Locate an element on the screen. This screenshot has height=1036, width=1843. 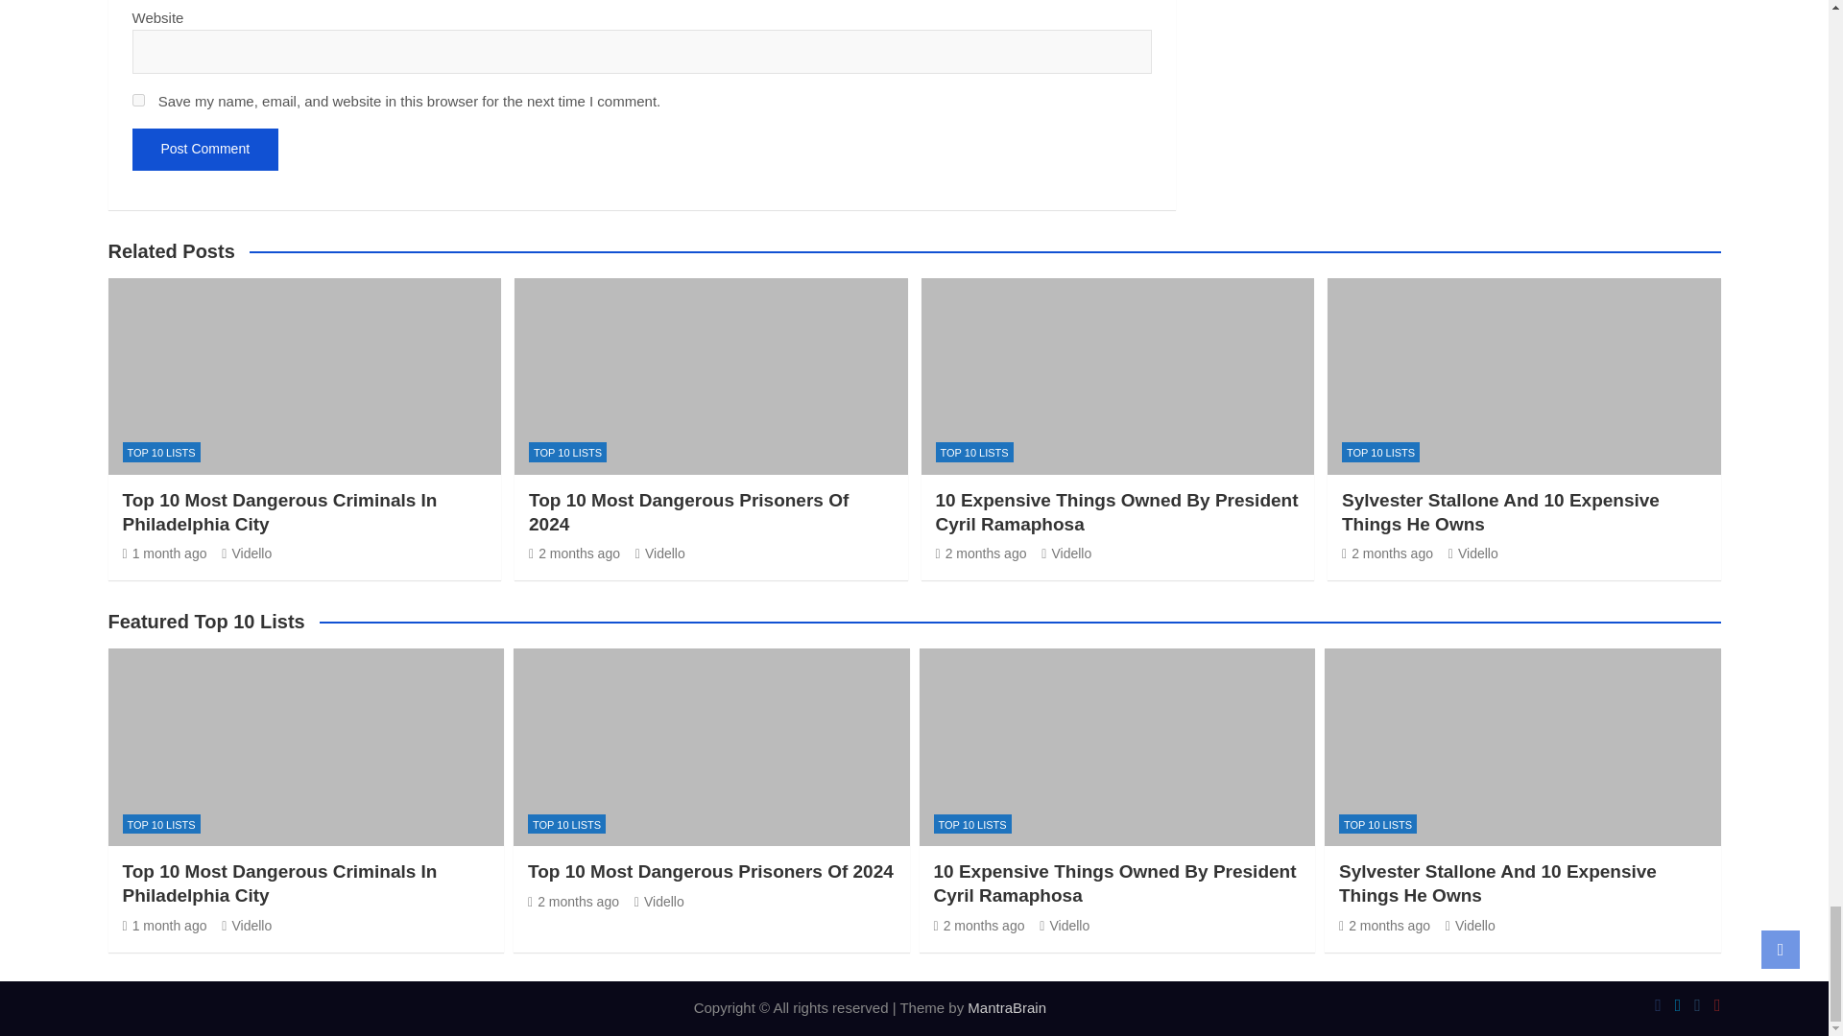
Sylvester Stallone And 10 Expensive Things He Owns is located at coordinates (1384, 925).